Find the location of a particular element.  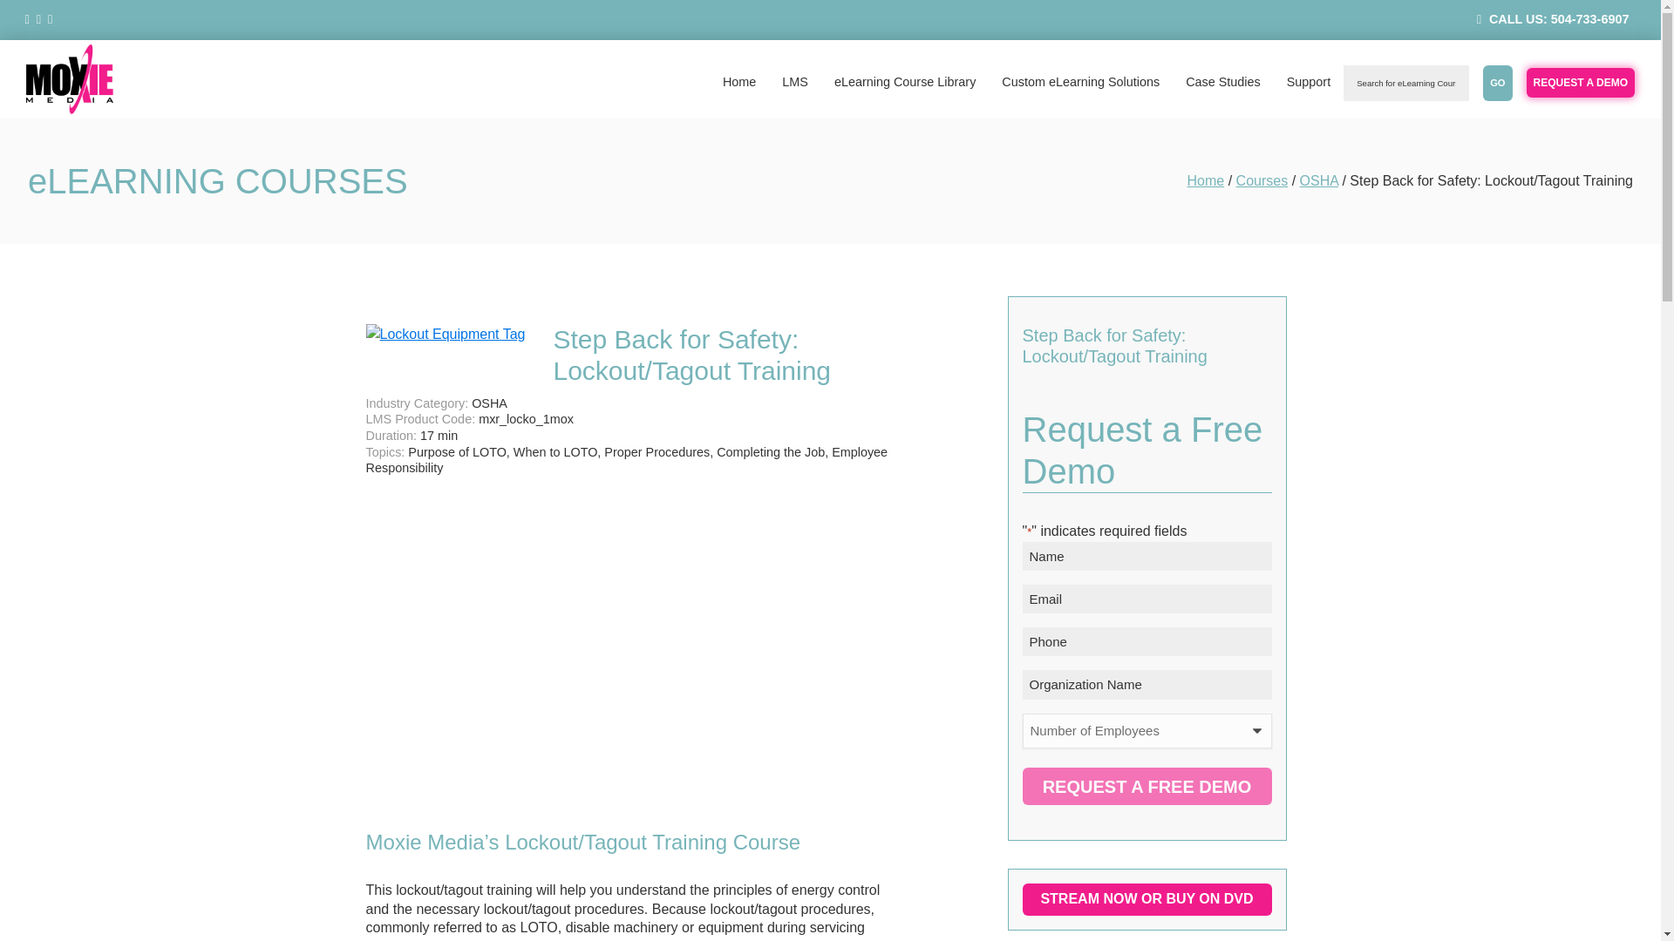

Moxie Media is located at coordinates (51, 131).